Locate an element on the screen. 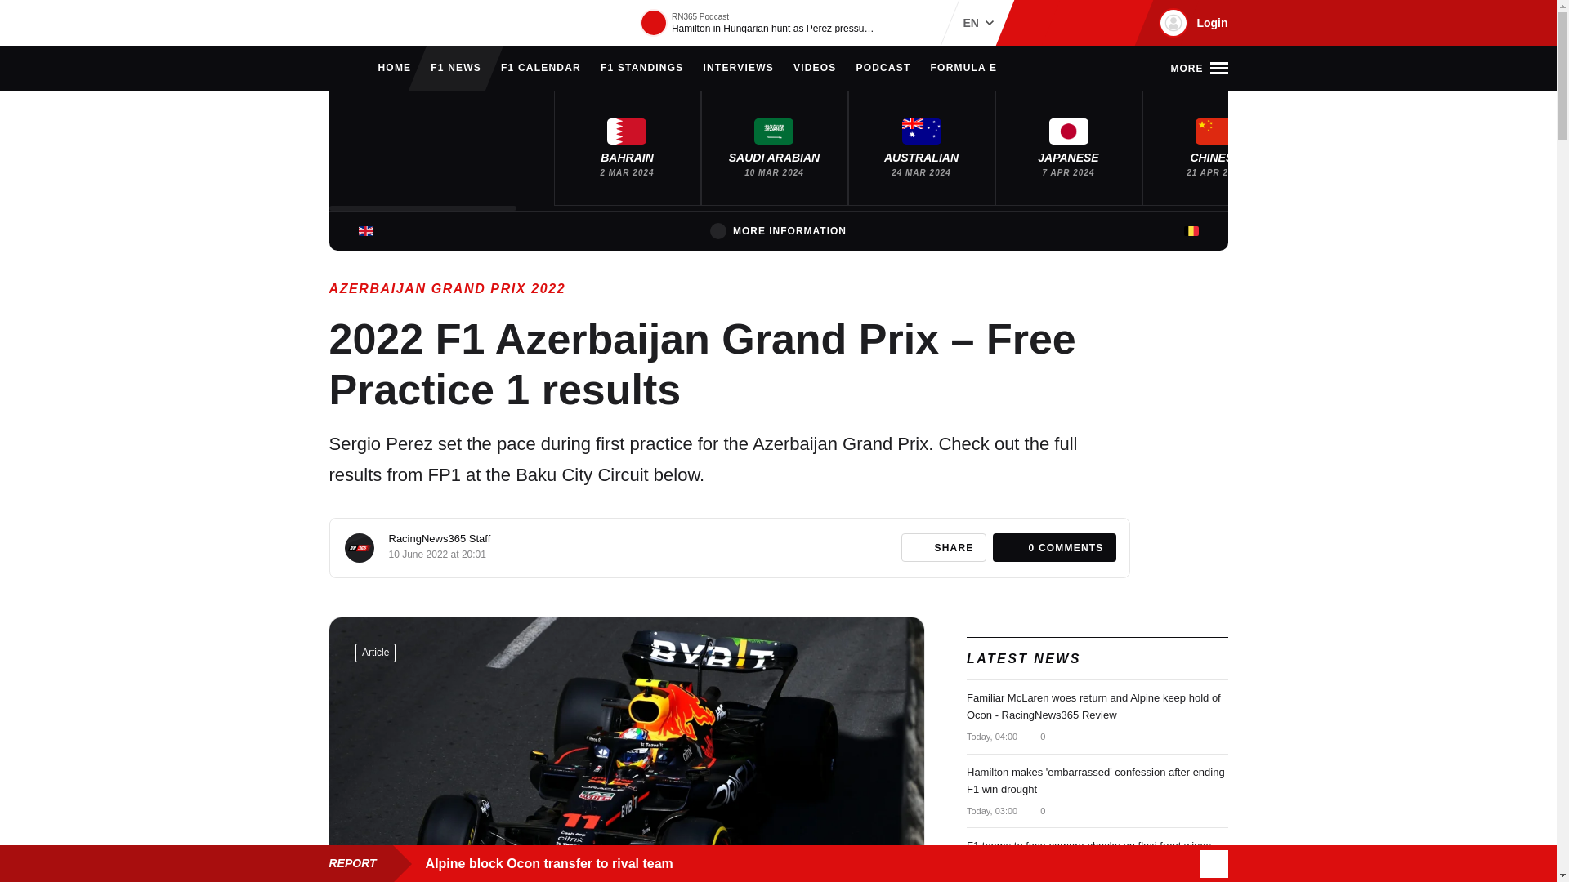 The height and width of the screenshot is (882, 1569). Friday, 10 June 2022 at 20:01 is located at coordinates (438, 554).